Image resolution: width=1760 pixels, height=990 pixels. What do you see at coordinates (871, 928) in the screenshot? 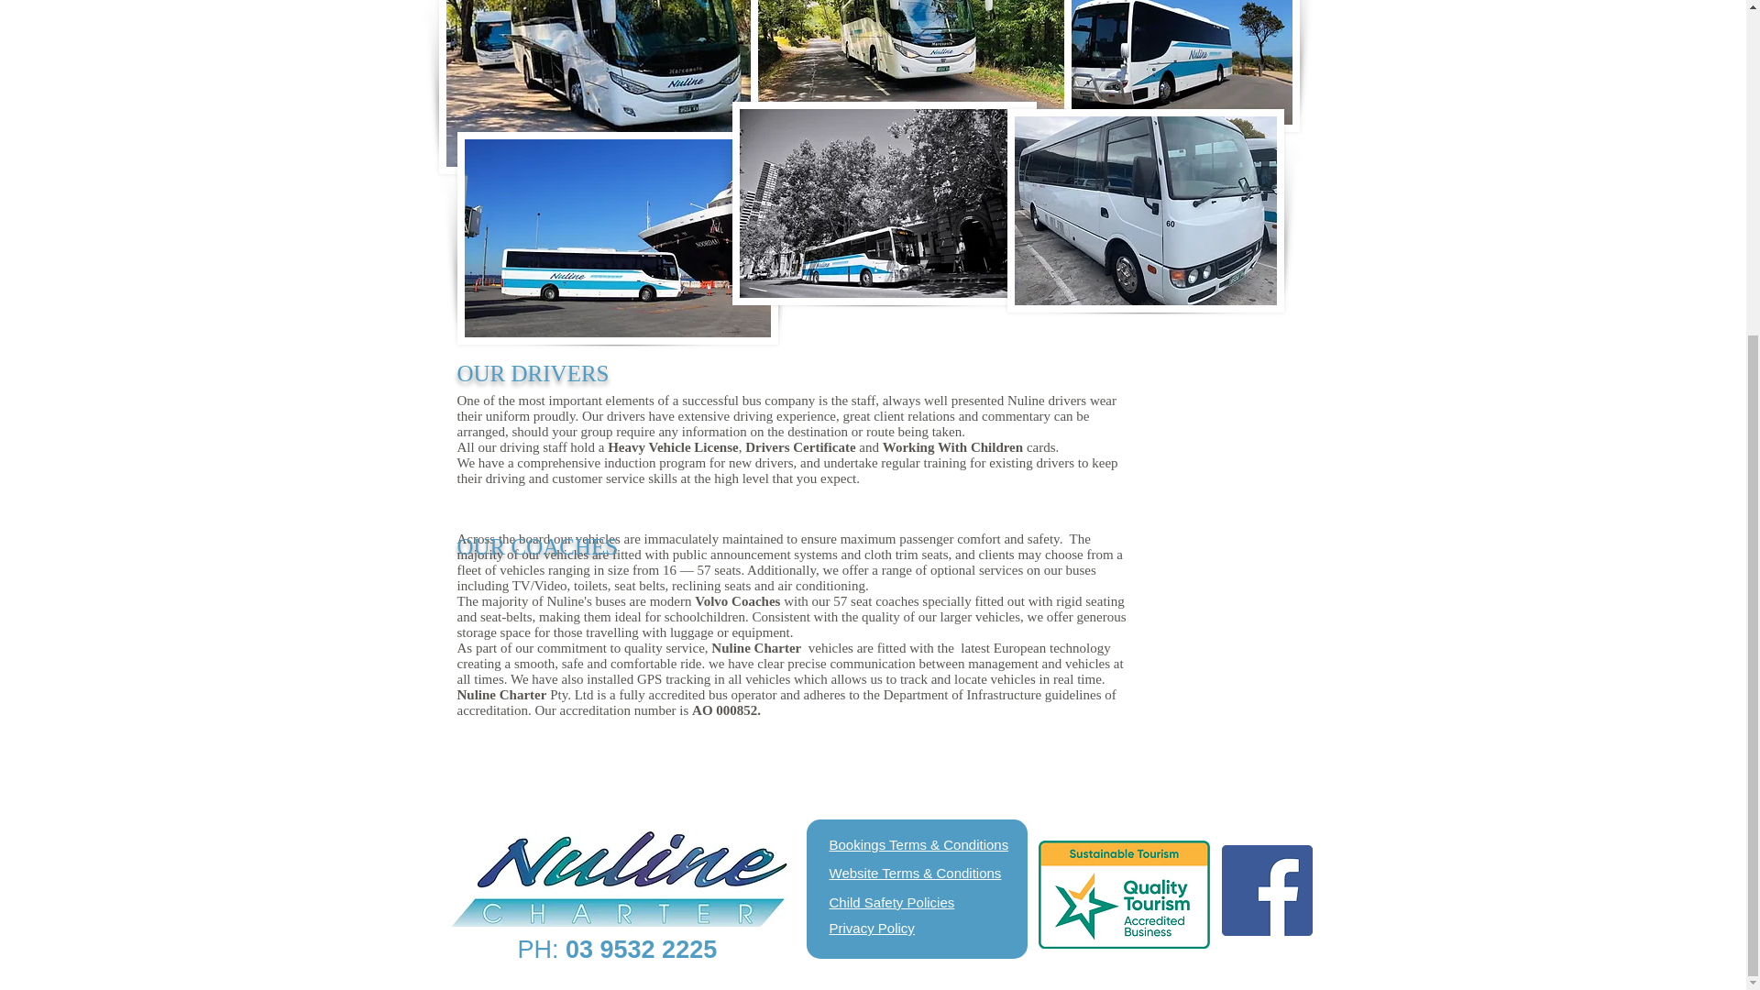
I see `Privacy Policy` at bounding box center [871, 928].